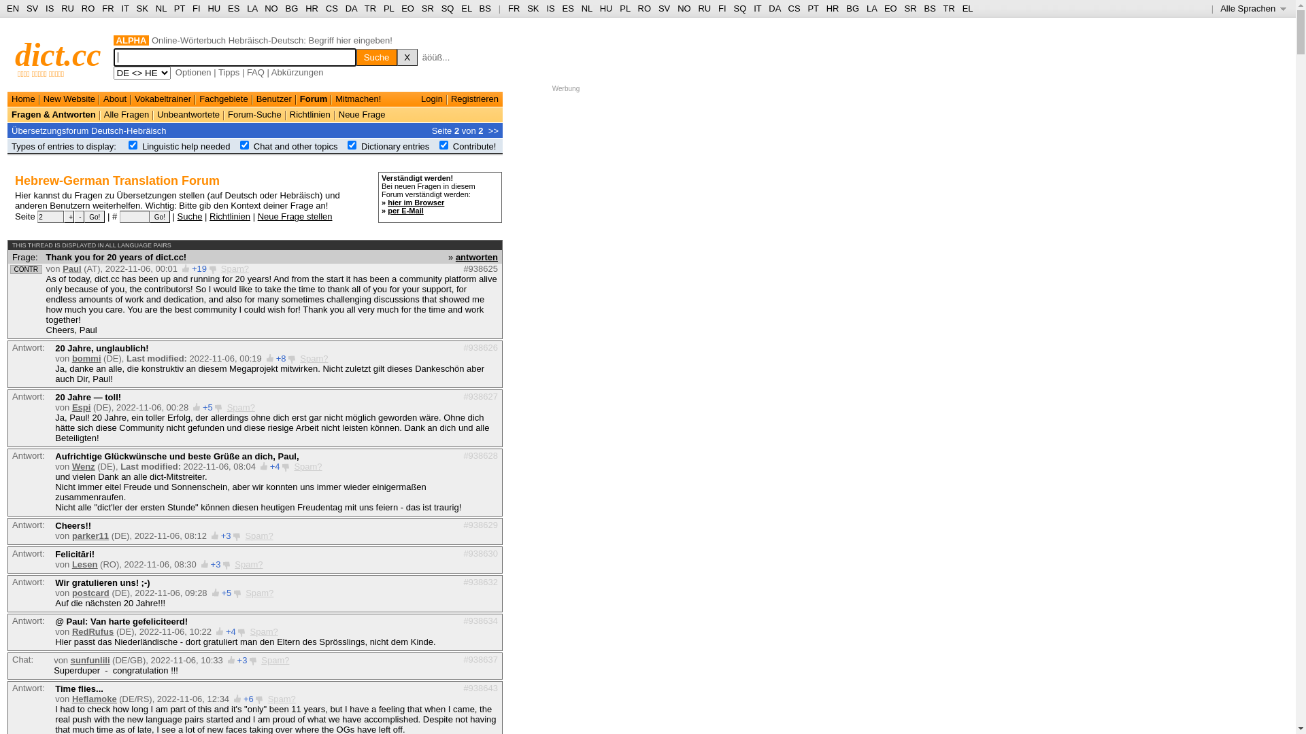 The height and width of the screenshot is (734, 1306). I want to click on on, so click(443, 145).